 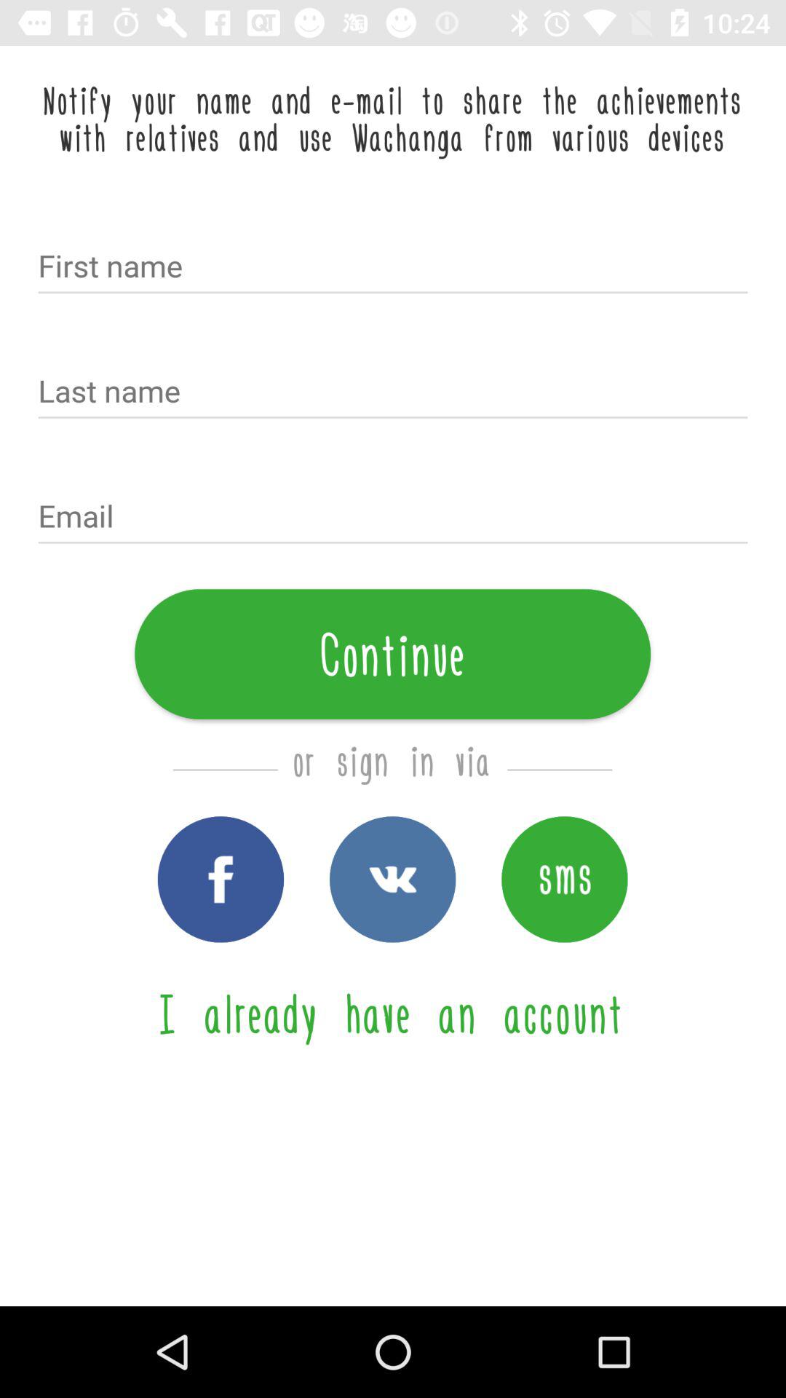 I want to click on turn on the icon above continue item, so click(x=393, y=518).